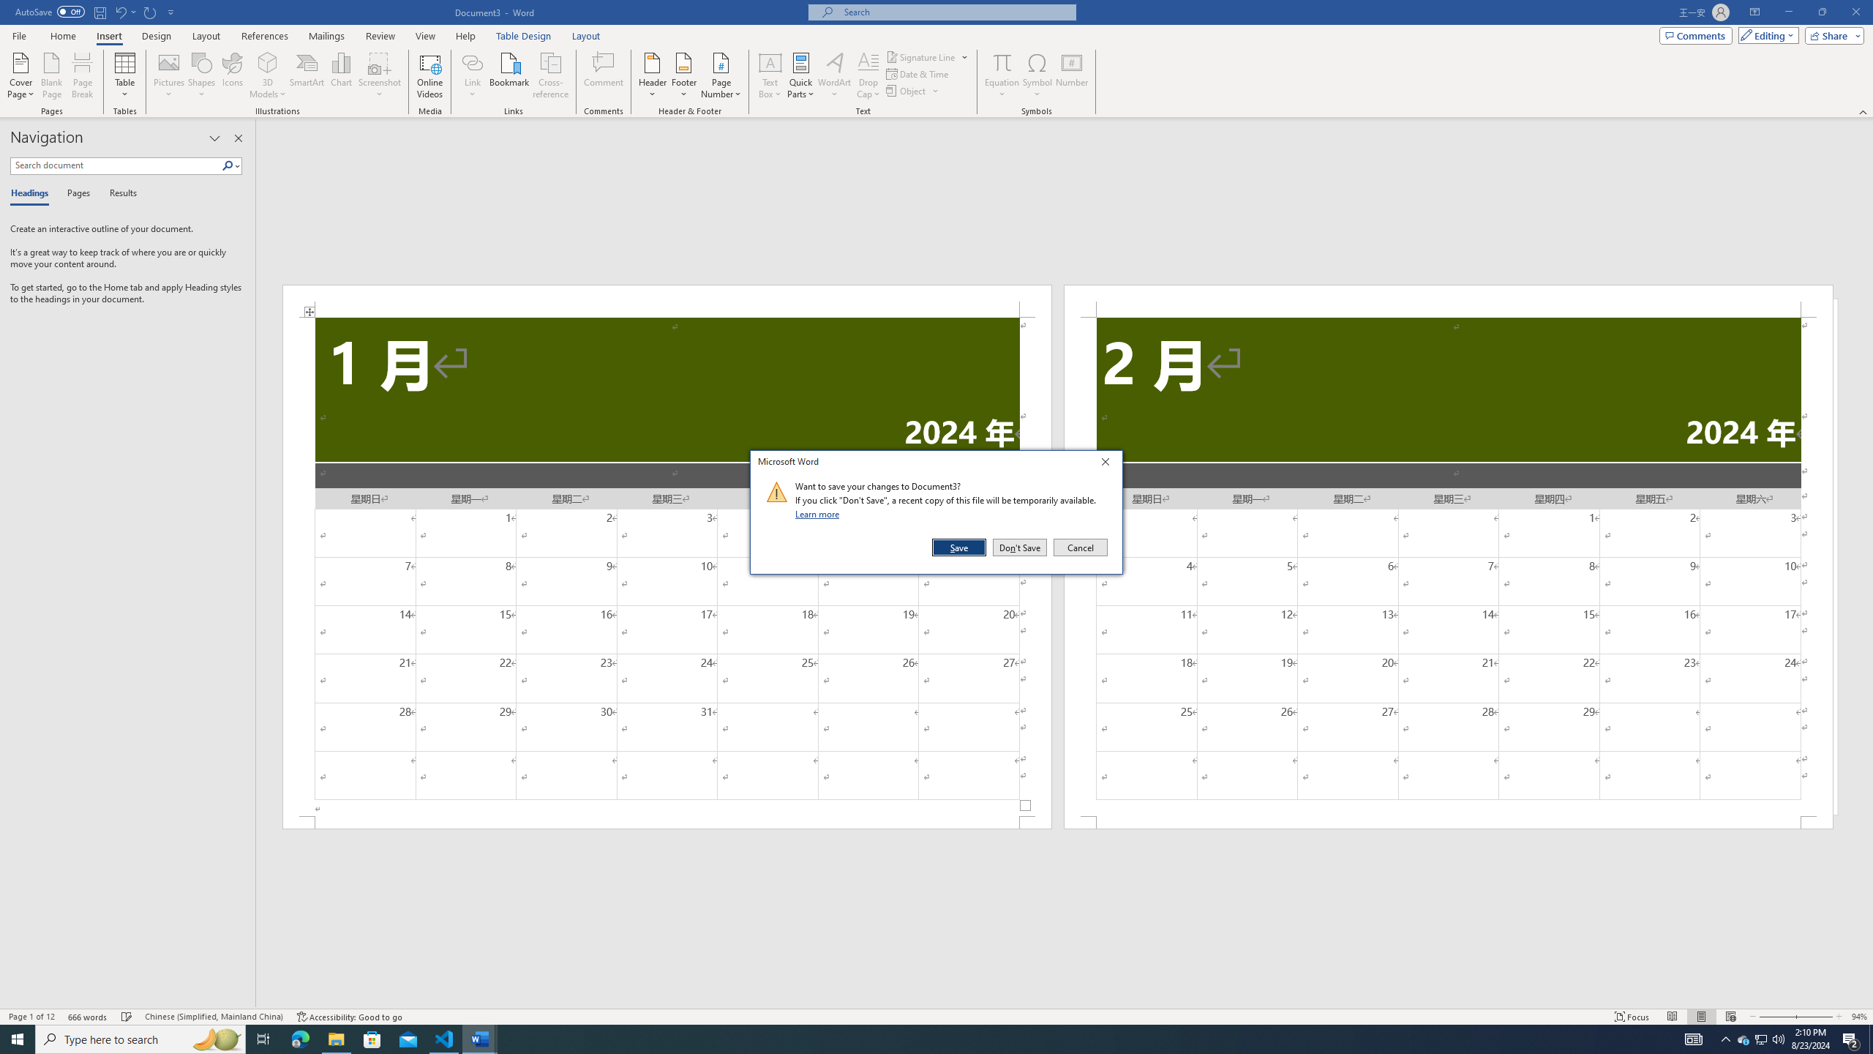  Describe the element at coordinates (819, 514) in the screenshot. I see `Learn more` at that location.